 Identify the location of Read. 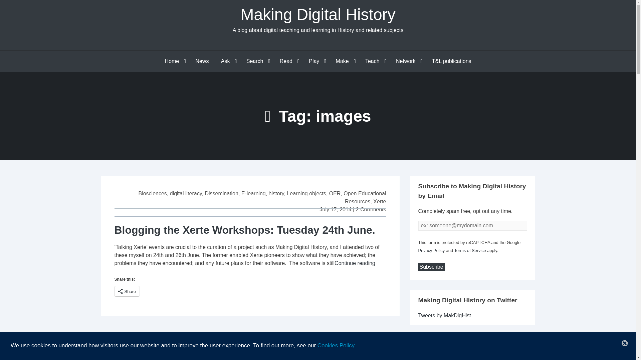
(288, 61).